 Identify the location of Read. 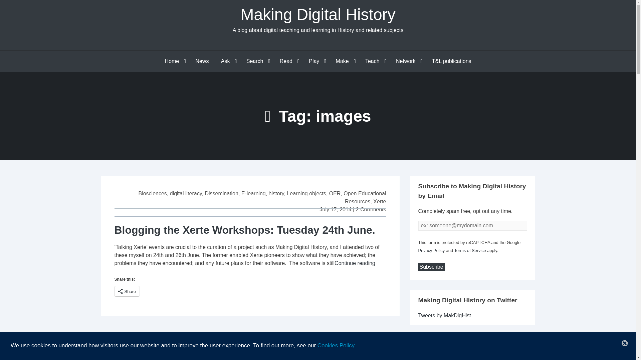
(288, 61).